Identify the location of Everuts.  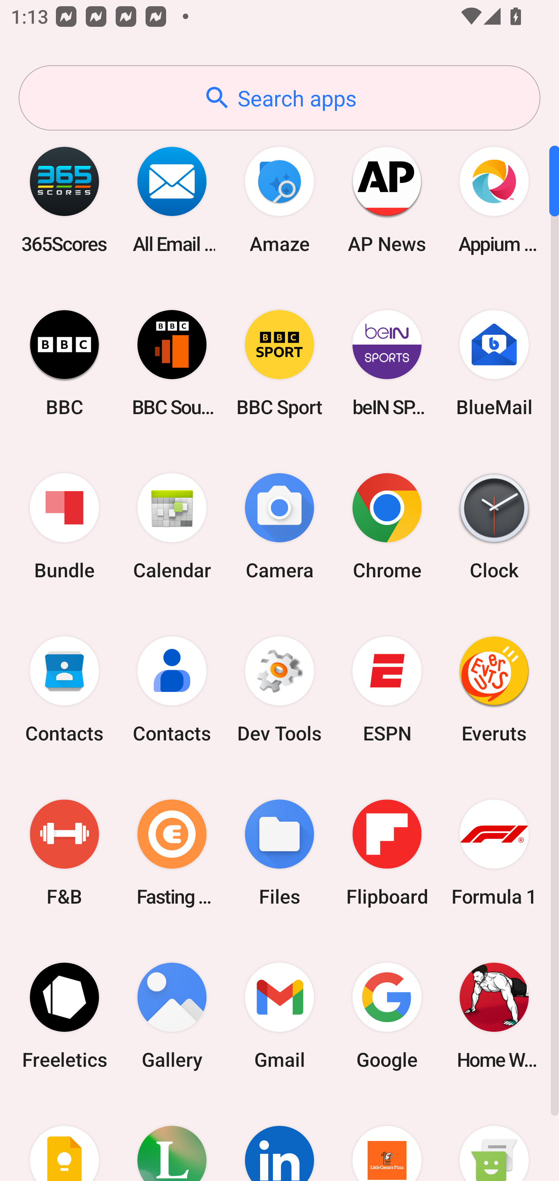
(494, 690).